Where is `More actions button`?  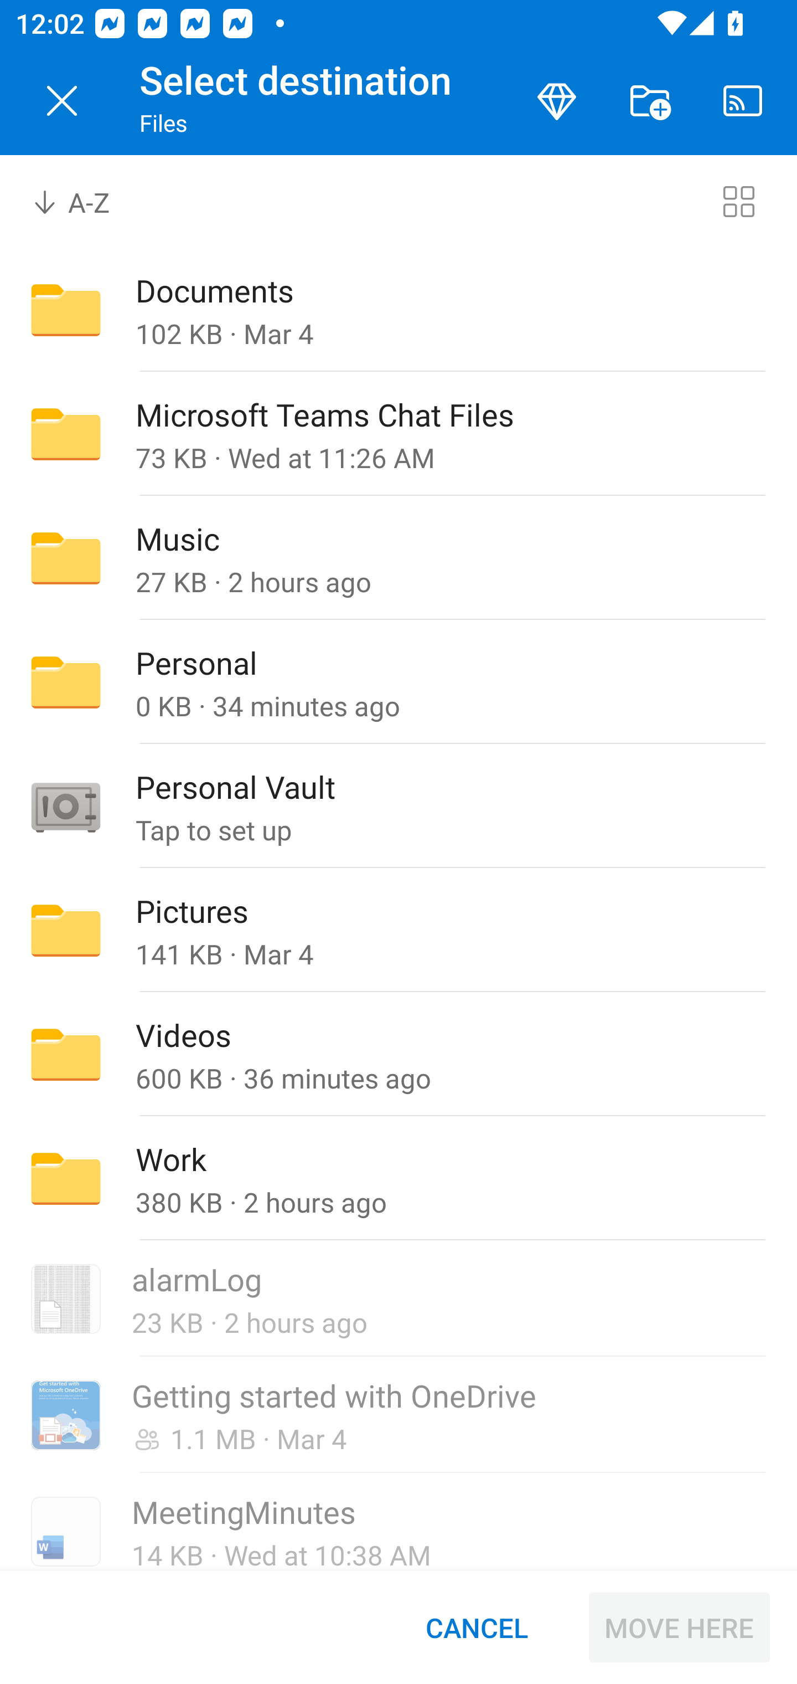
More actions button is located at coordinates (650, 101).